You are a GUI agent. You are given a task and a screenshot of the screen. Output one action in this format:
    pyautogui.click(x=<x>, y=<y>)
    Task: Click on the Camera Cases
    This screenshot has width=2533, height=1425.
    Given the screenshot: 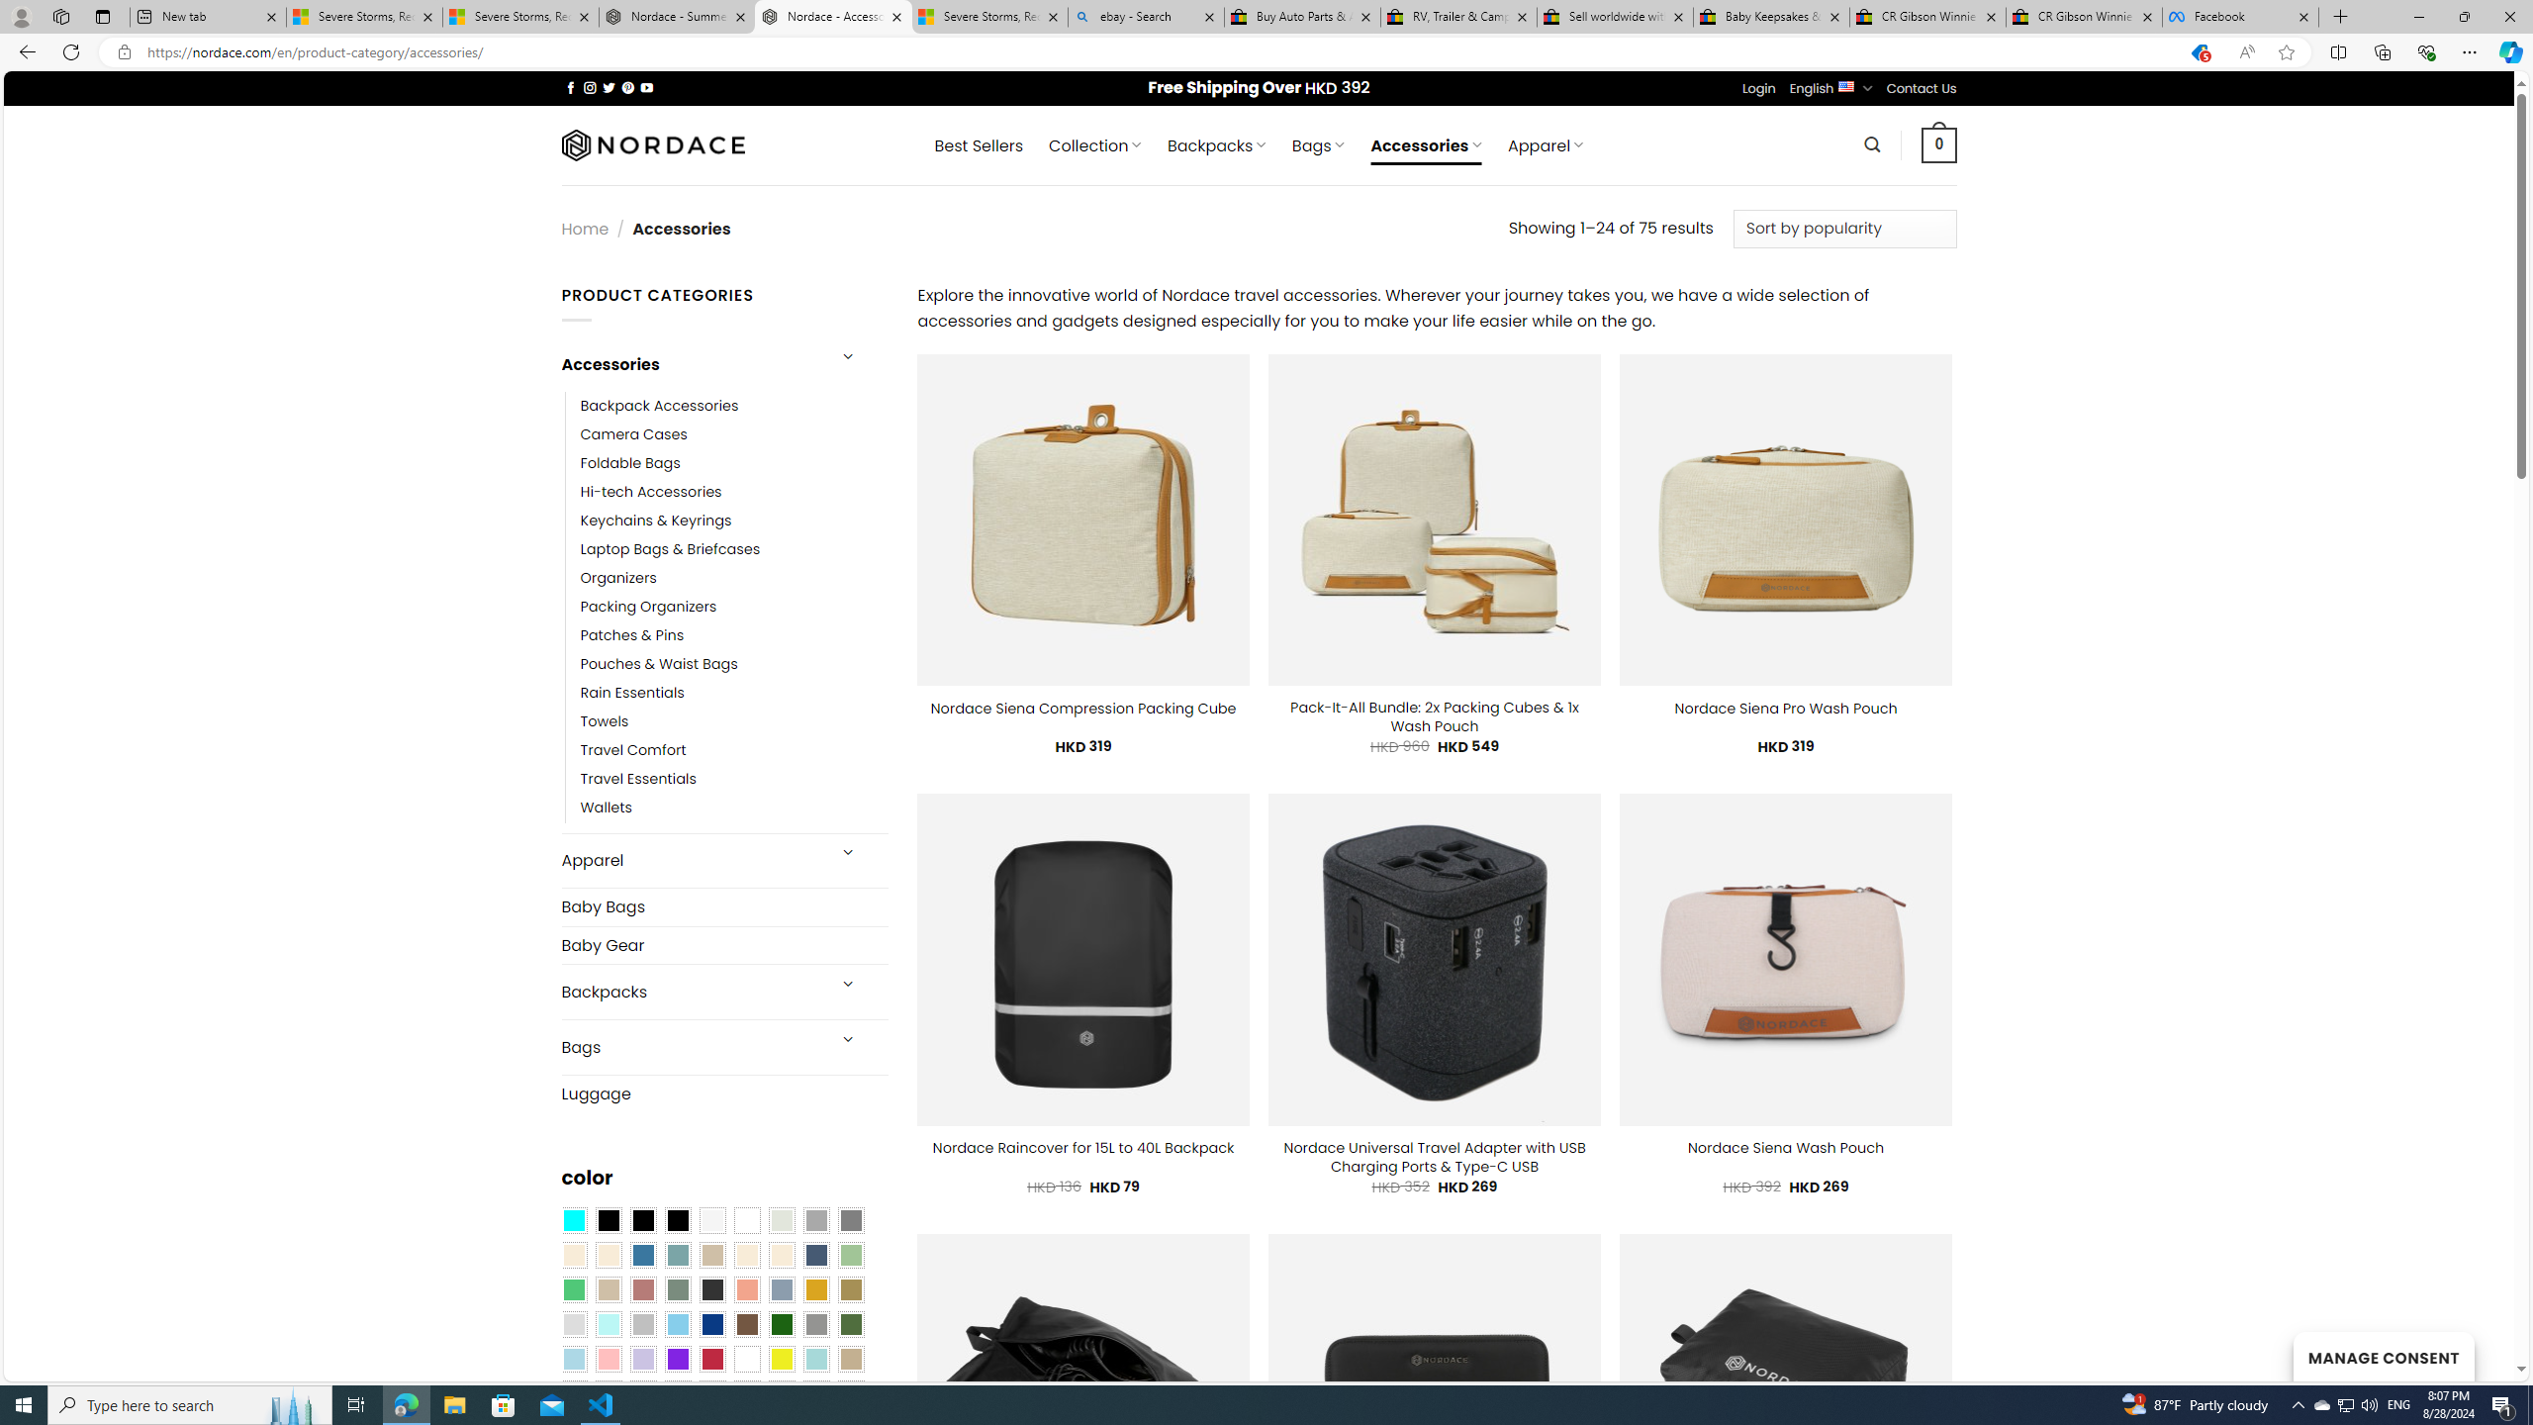 What is the action you would take?
    pyautogui.click(x=734, y=433)
    